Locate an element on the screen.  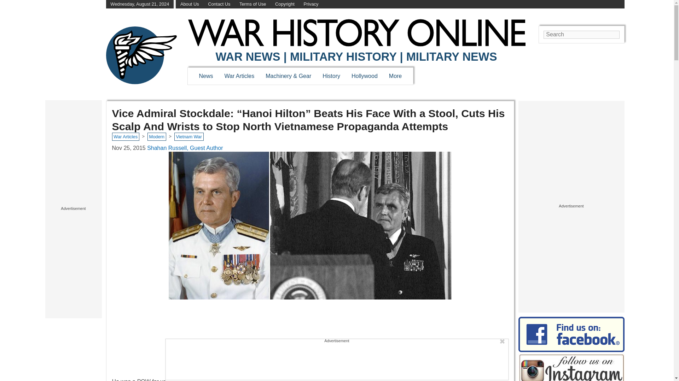
Terms of Use is located at coordinates (253, 4).